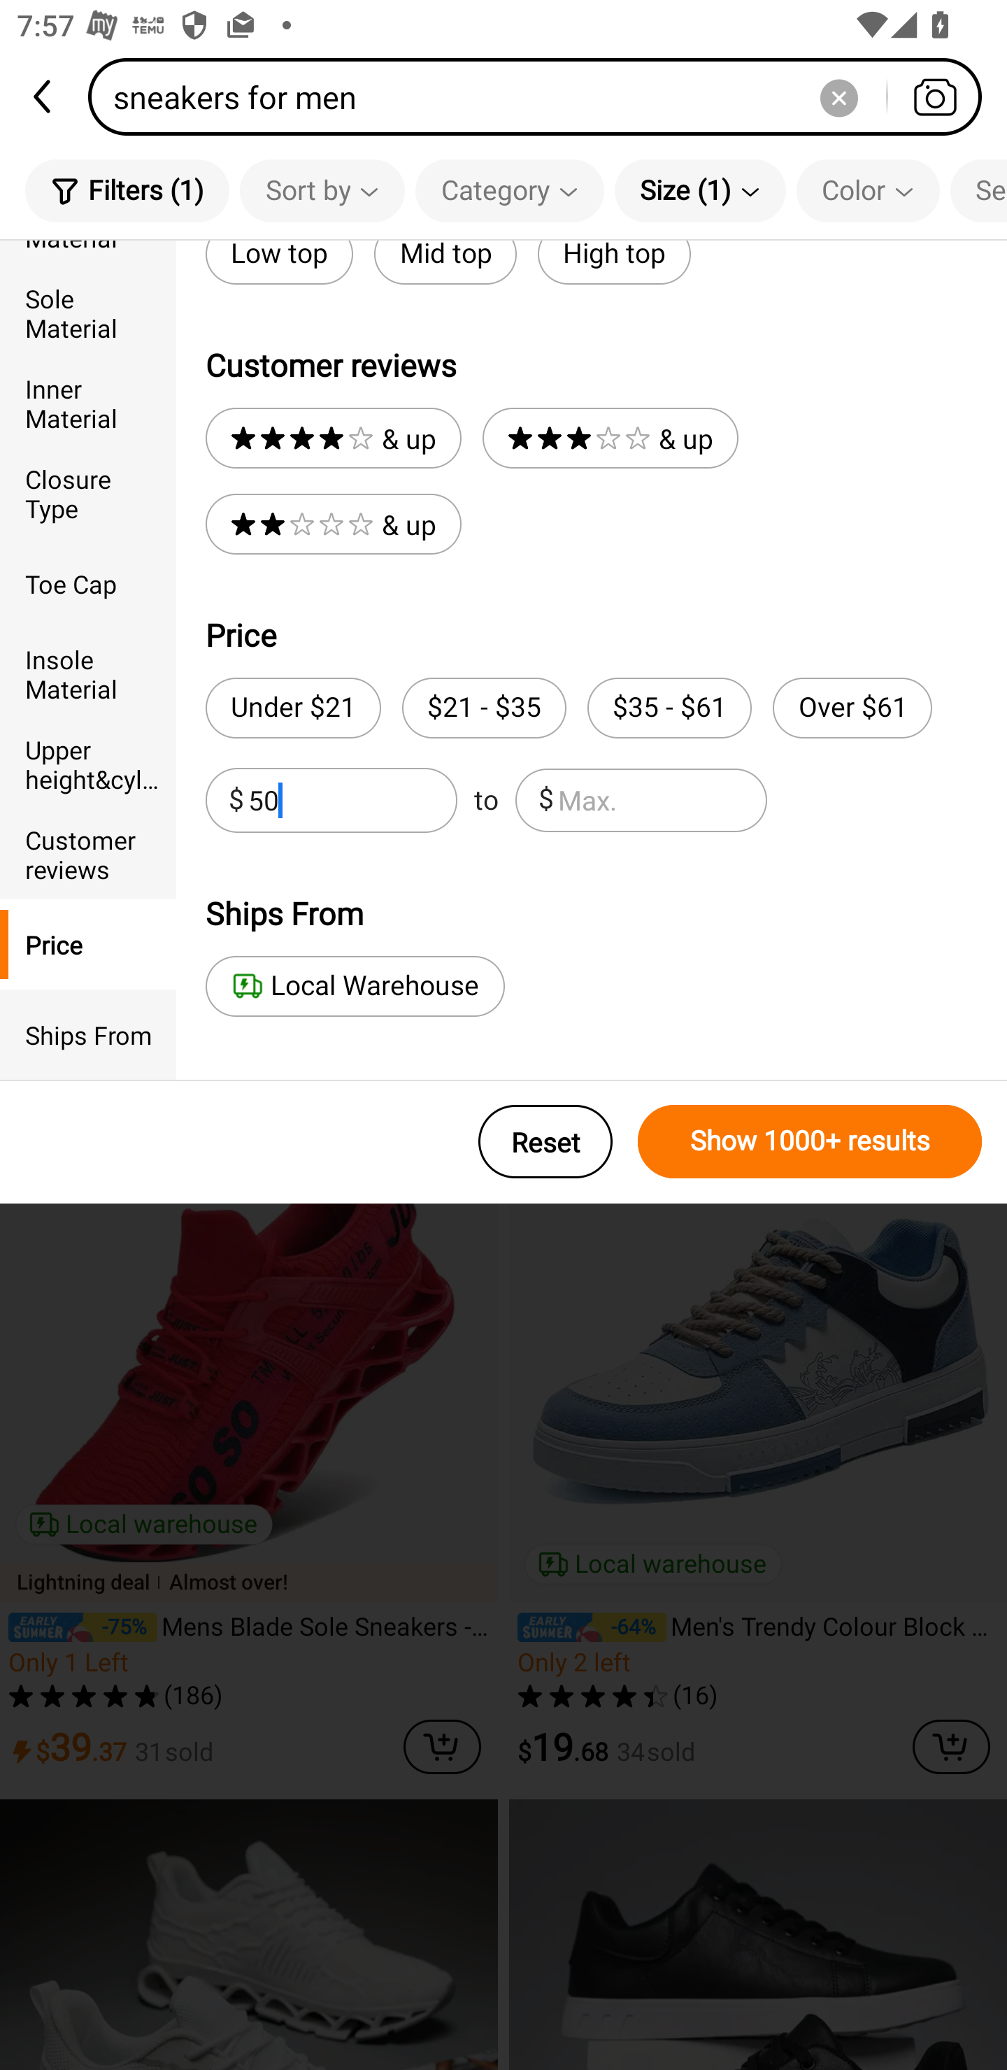  Describe the element at coordinates (838, 97) in the screenshot. I see `Delete search history` at that location.